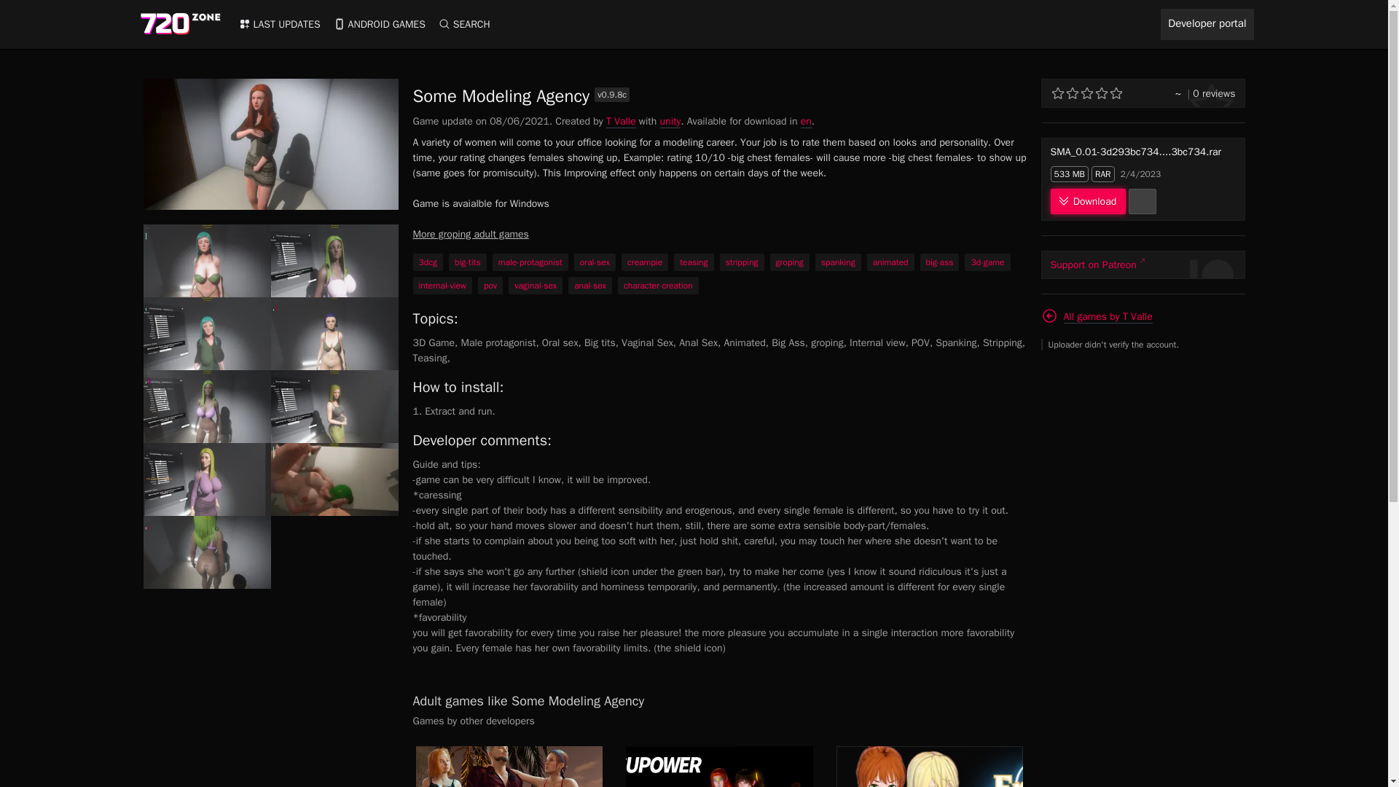 Image resolution: width=1399 pixels, height=787 pixels. What do you see at coordinates (442, 286) in the screenshot?
I see `internal-view` at bounding box center [442, 286].